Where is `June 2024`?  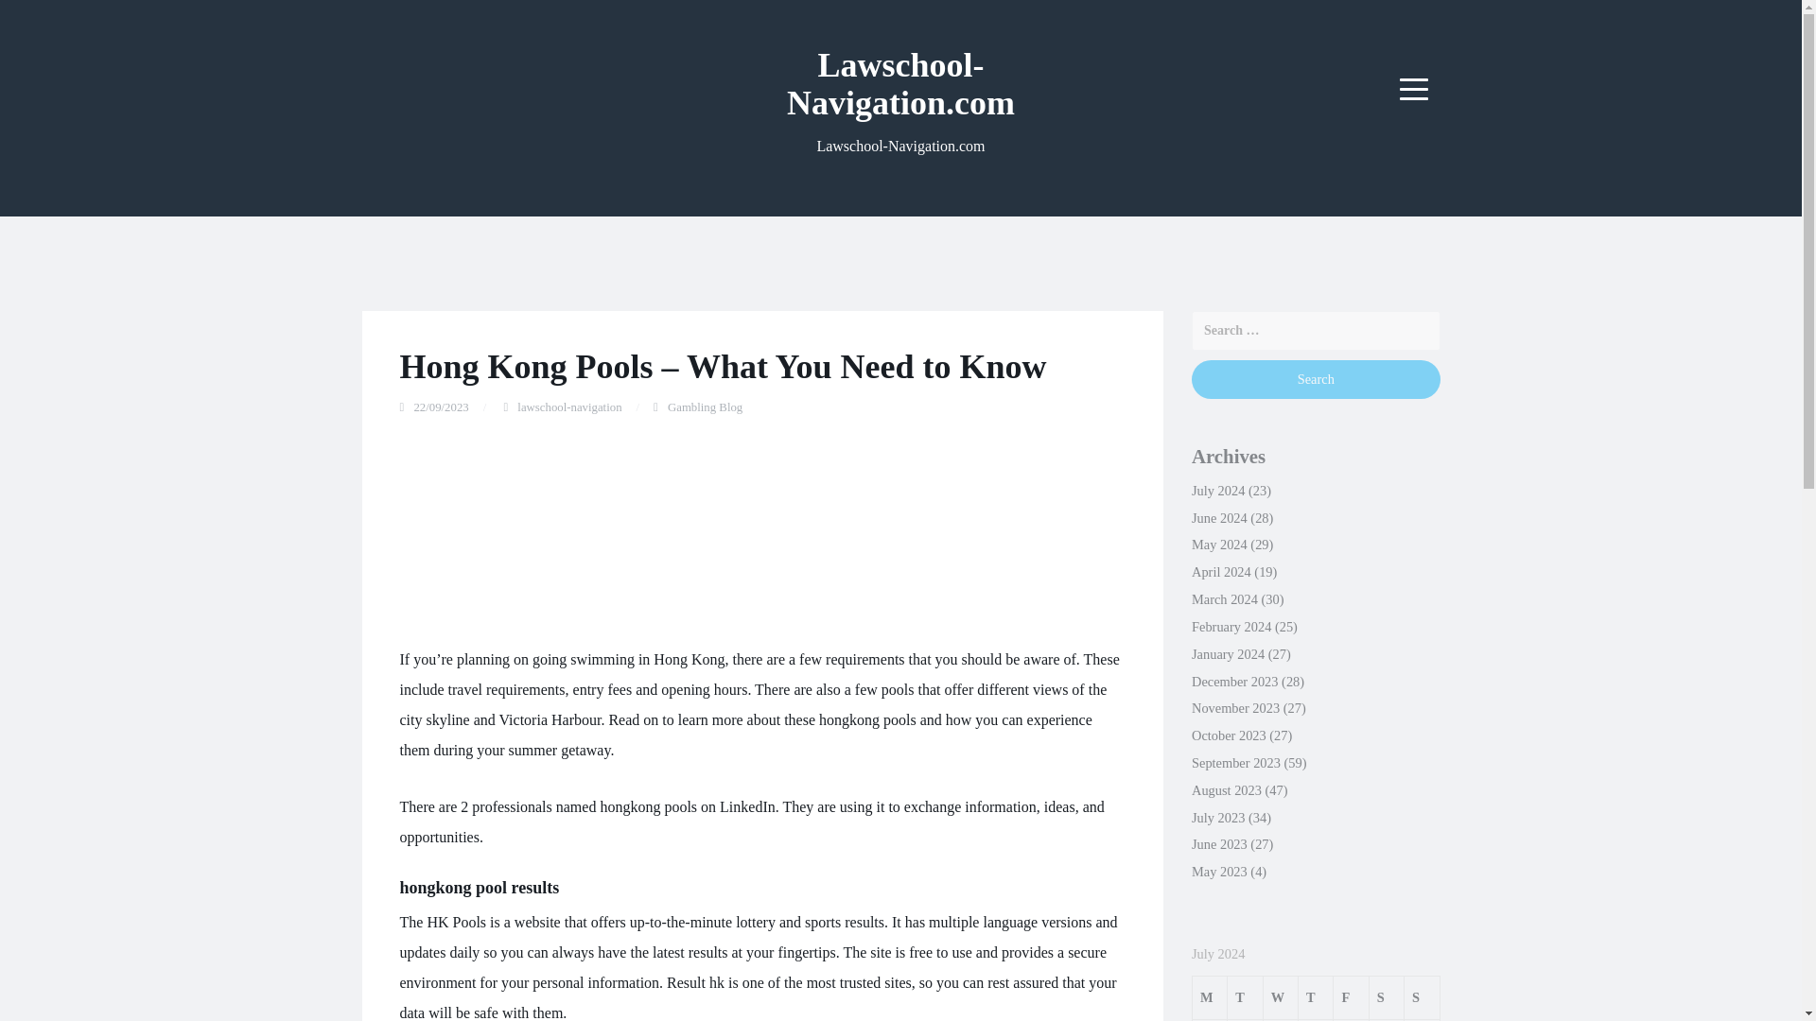
June 2024 is located at coordinates (1219, 518).